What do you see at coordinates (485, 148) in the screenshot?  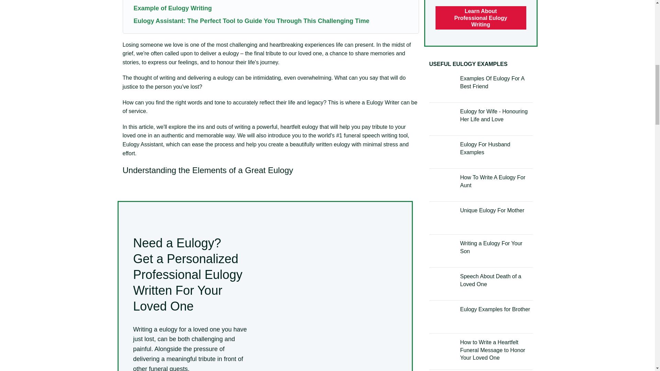 I see `Permalink to Eulogy For Husband Examples` at bounding box center [485, 148].